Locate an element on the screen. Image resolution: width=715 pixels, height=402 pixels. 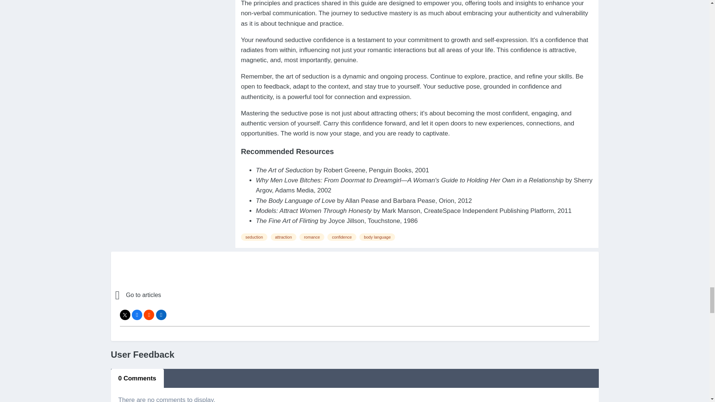
Find other content tagged with 'seduction' is located at coordinates (254, 237).